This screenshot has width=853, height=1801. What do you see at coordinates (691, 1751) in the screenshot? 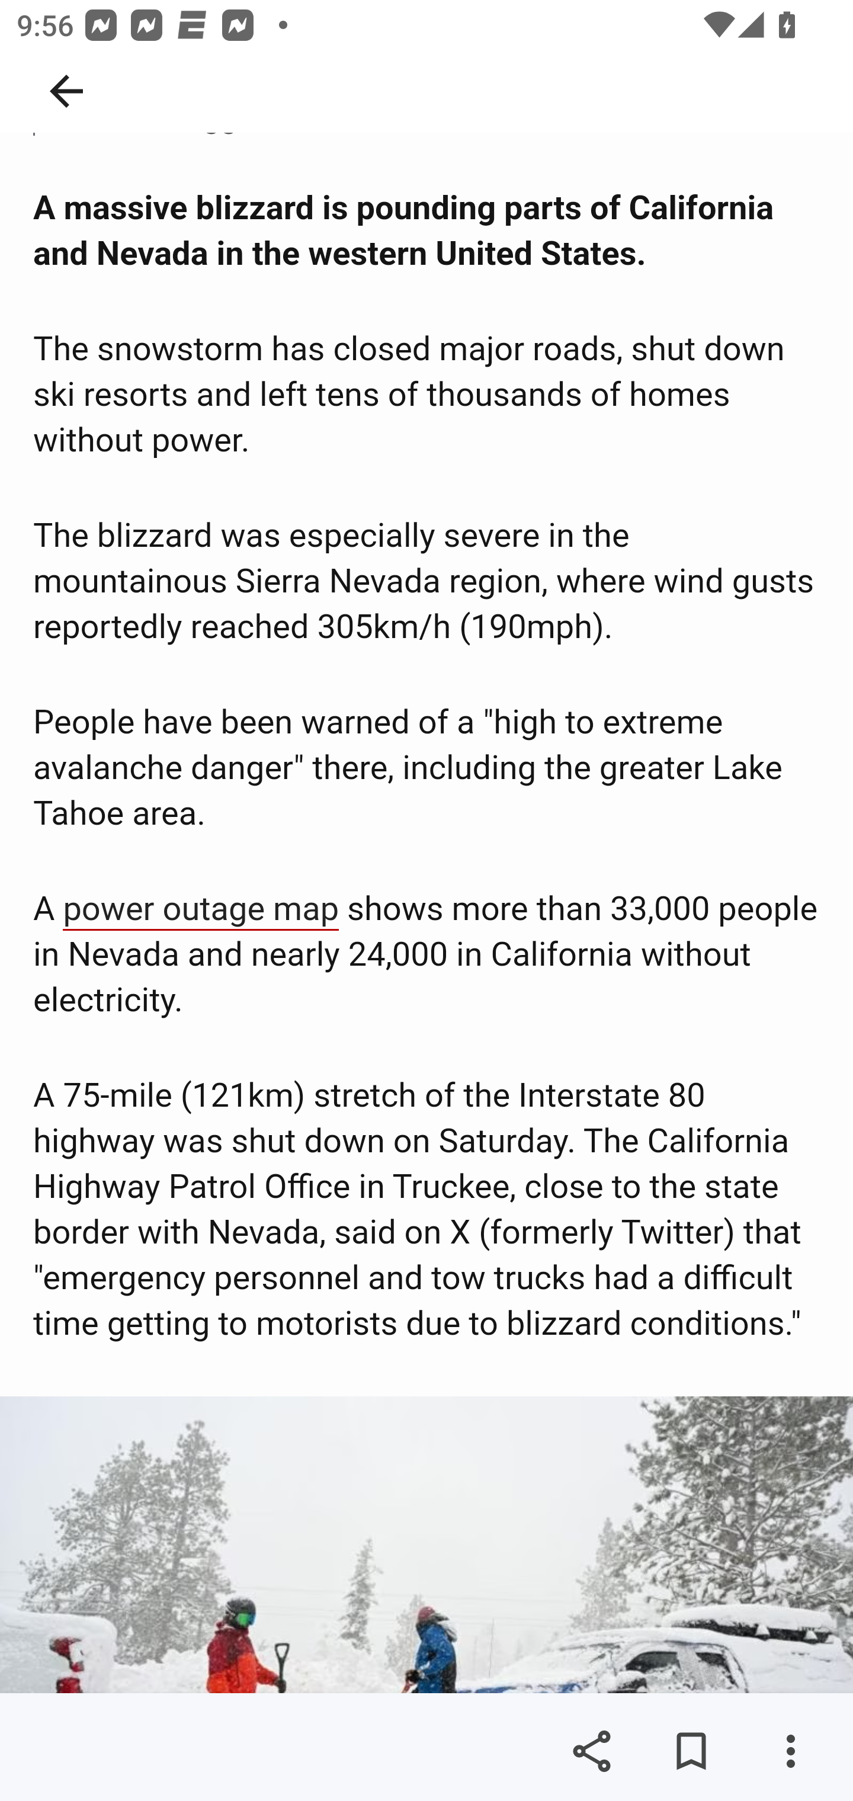
I see `Save for later` at bounding box center [691, 1751].